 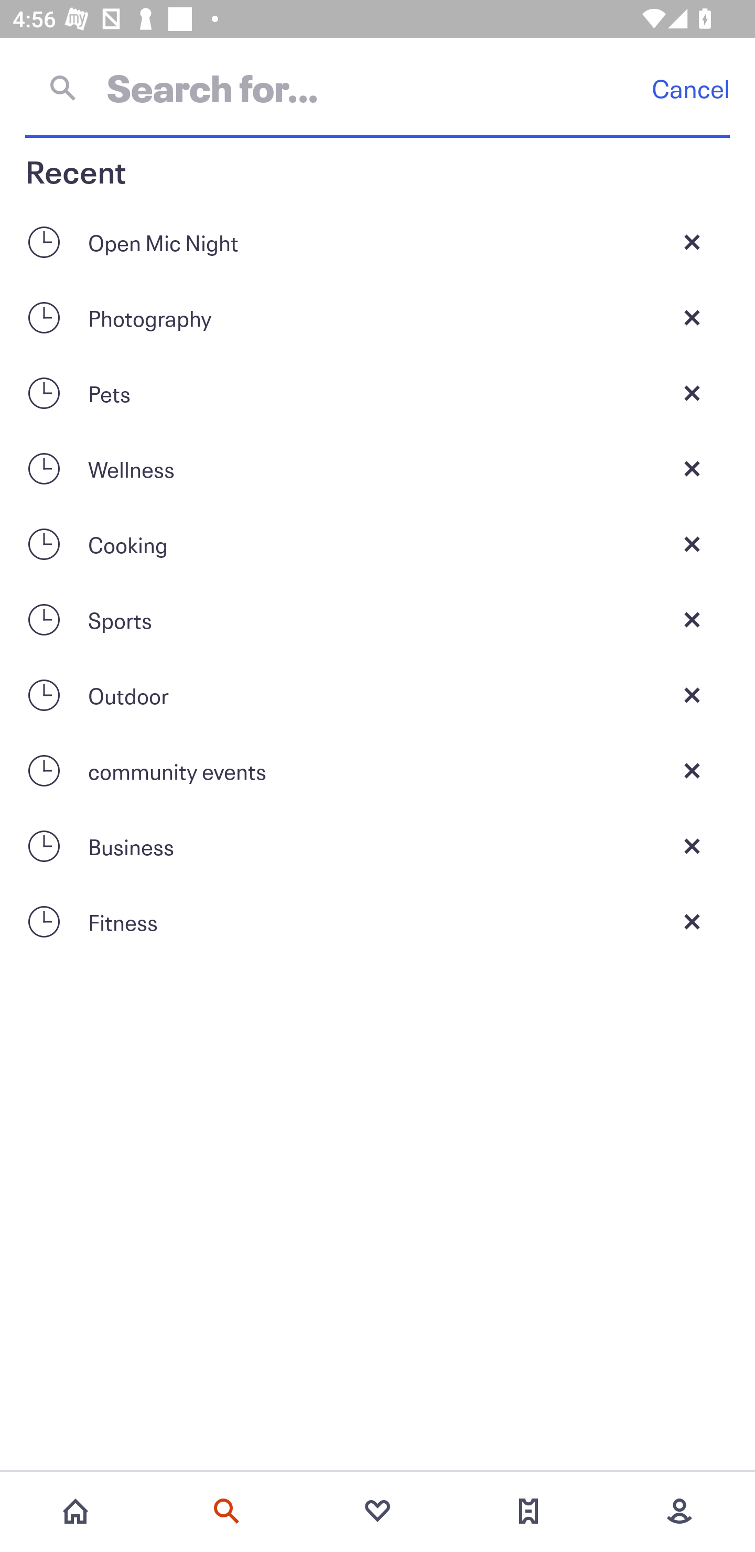 What do you see at coordinates (528, 1511) in the screenshot?
I see `Tickets` at bounding box center [528, 1511].